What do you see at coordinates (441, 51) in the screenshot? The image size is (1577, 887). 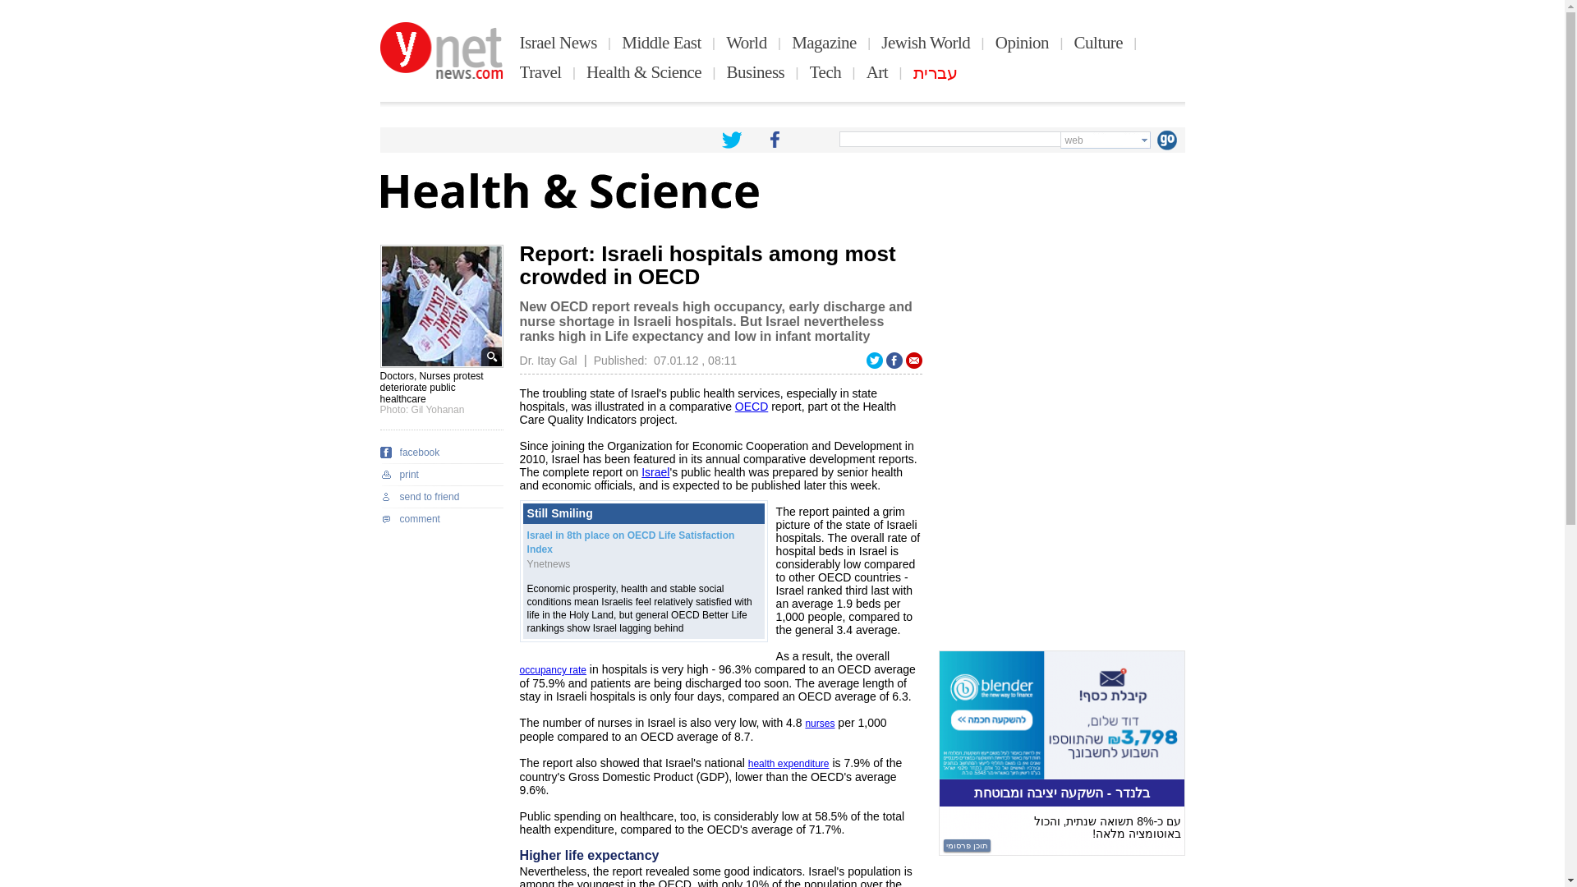 I see `Ynetnews - news and updates 24 hours` at bounding box center [441, 51].